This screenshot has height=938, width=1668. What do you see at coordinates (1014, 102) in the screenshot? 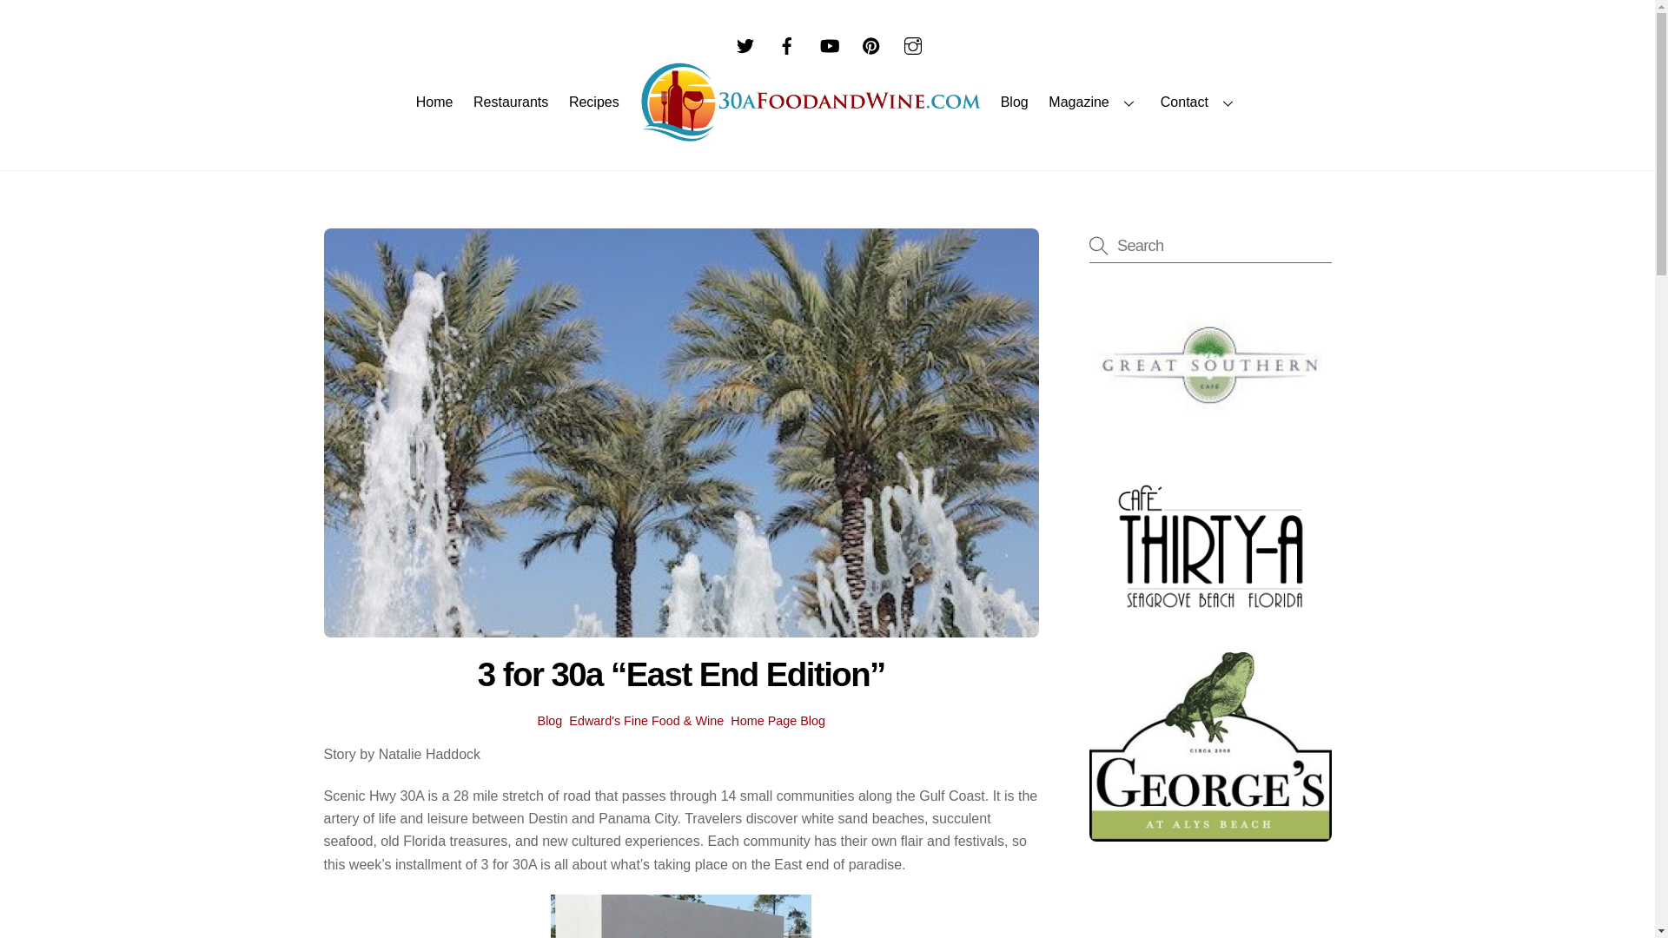
I see `Blog` at bounding box center [1014, 102].